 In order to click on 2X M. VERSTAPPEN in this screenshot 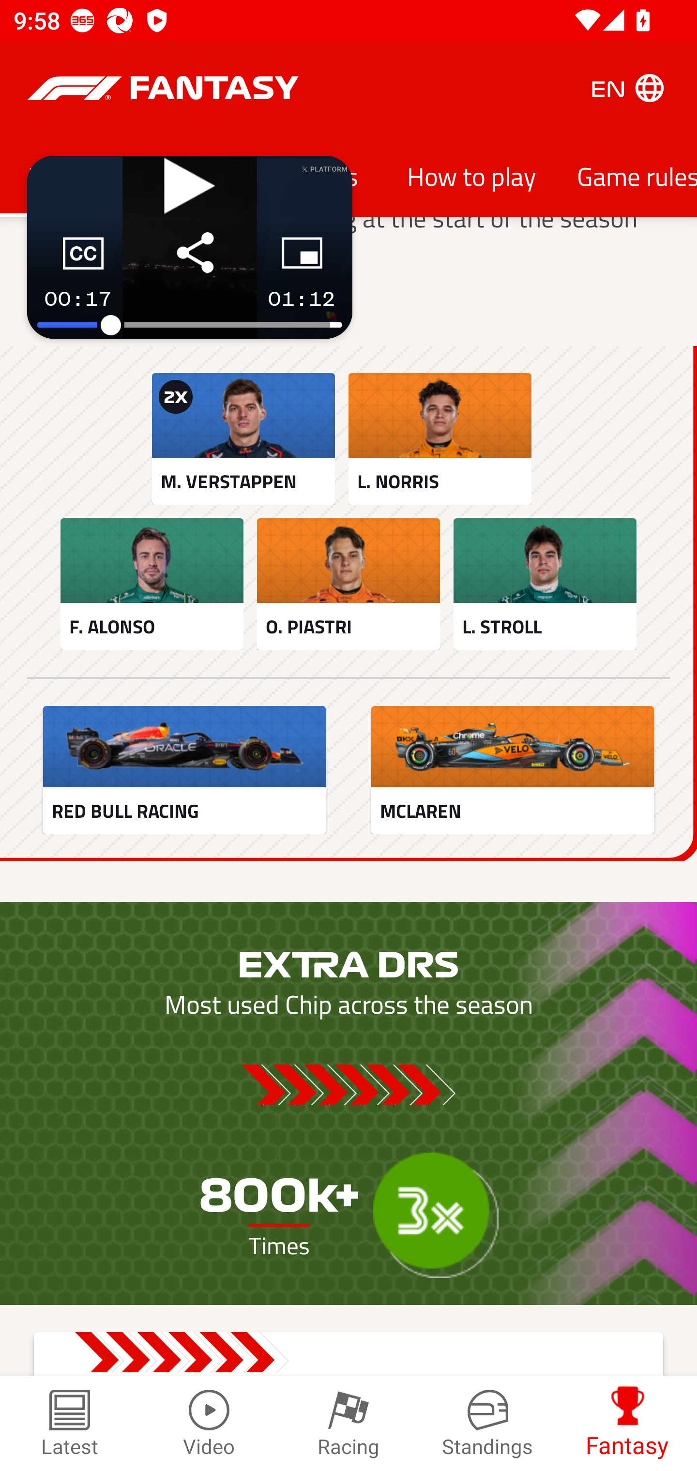, I will do `click(243, 439)`.